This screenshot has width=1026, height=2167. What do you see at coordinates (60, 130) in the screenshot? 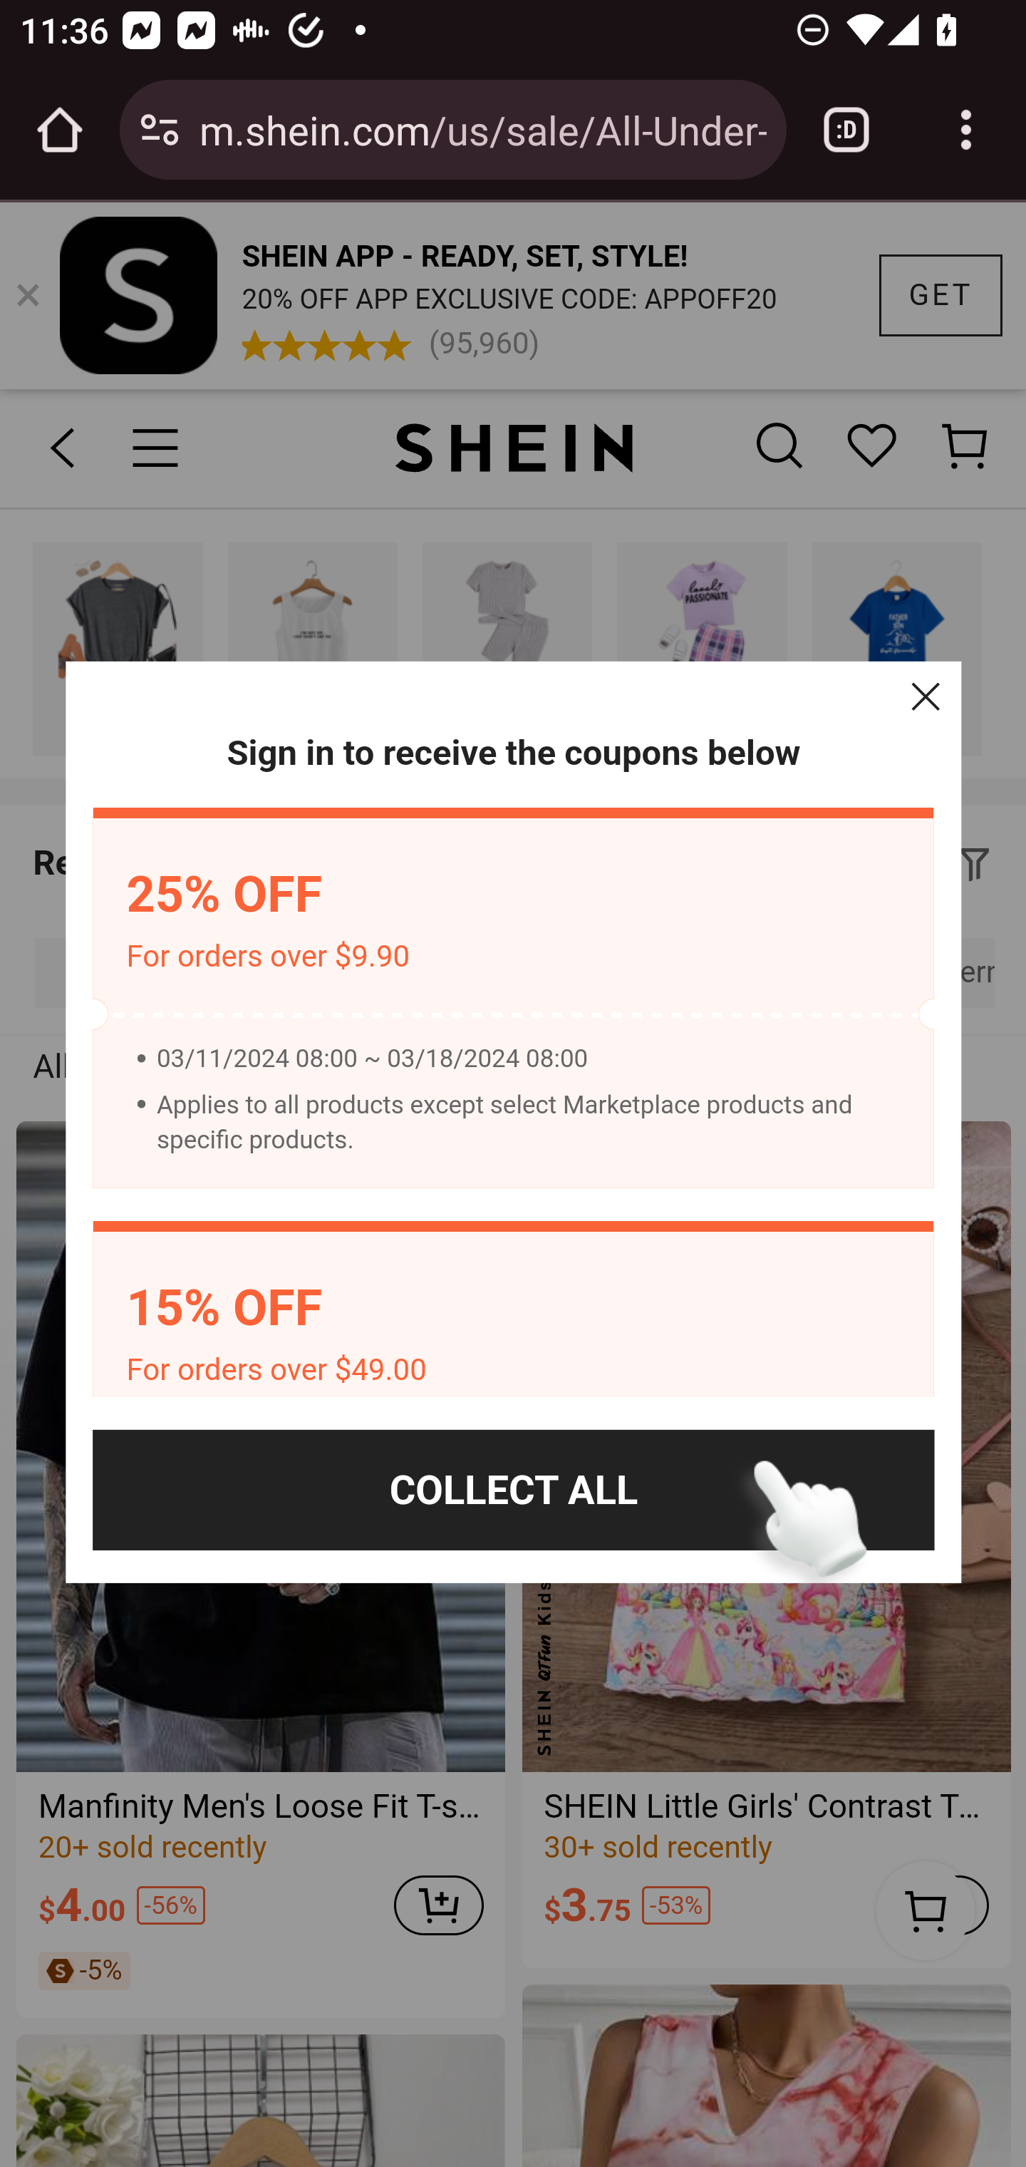
I see `Open the home page` at bounding box center [60, 130].